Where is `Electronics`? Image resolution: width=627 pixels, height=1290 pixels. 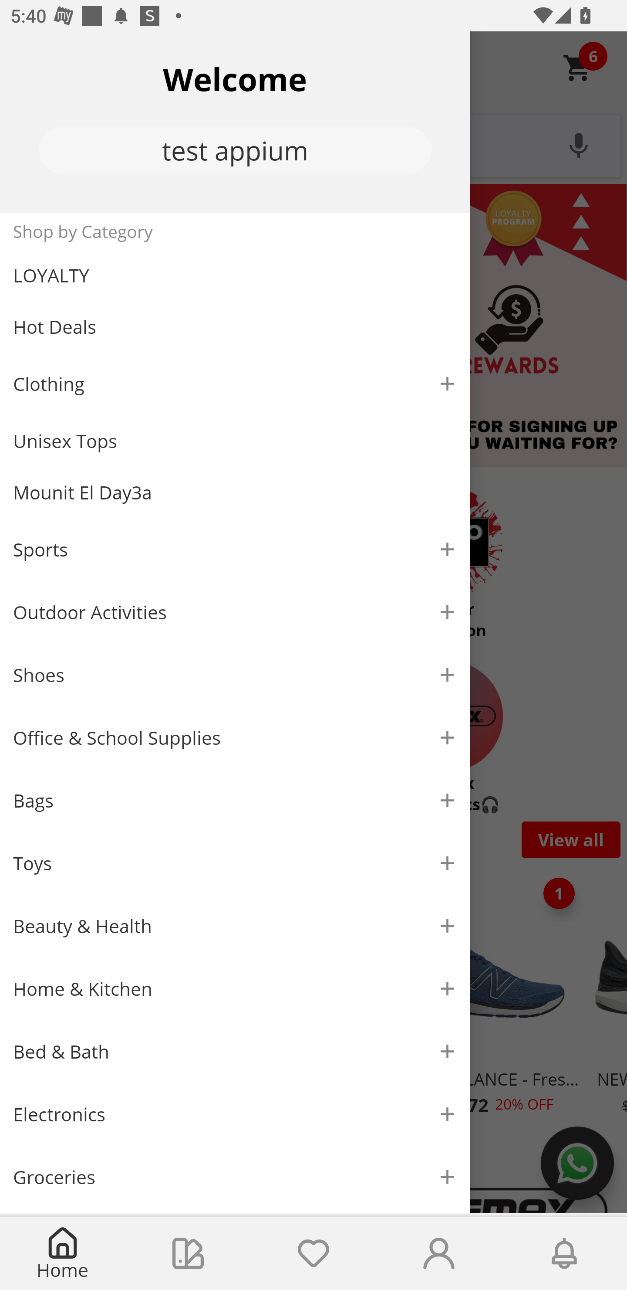
Electronics is located at coordinates (235, 1114).